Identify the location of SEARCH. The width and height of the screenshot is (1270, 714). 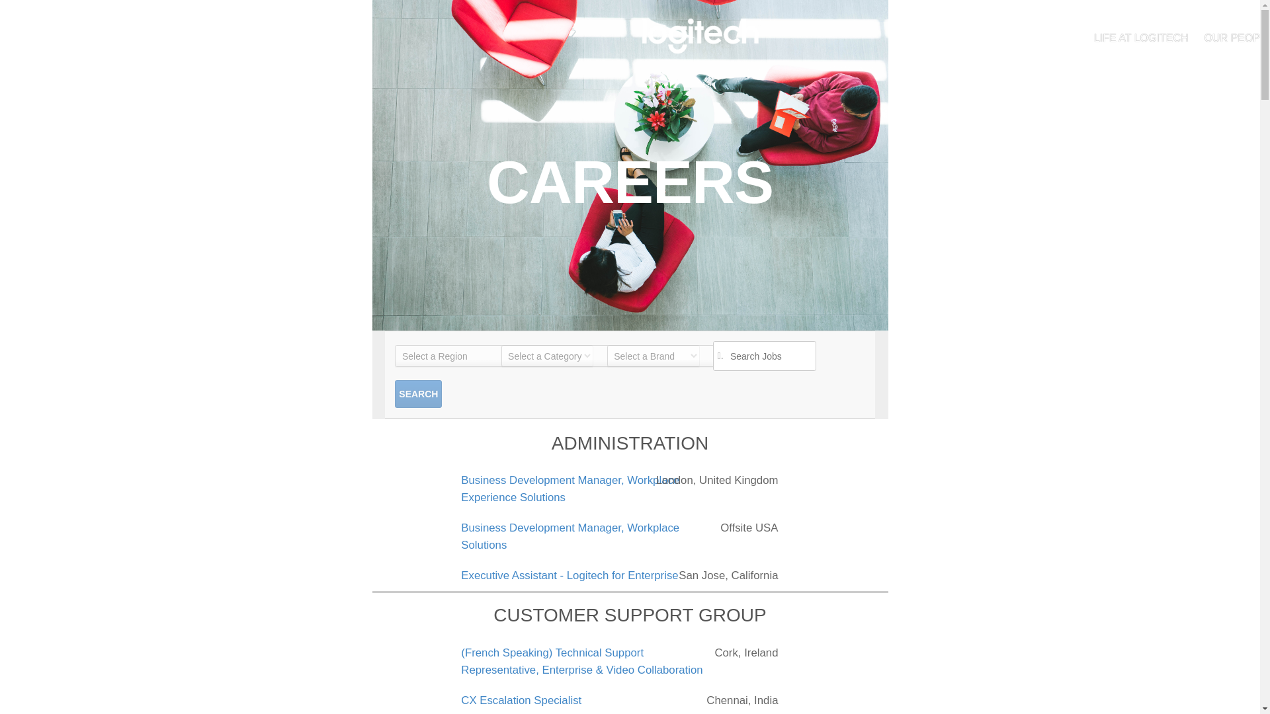
(418, 393).